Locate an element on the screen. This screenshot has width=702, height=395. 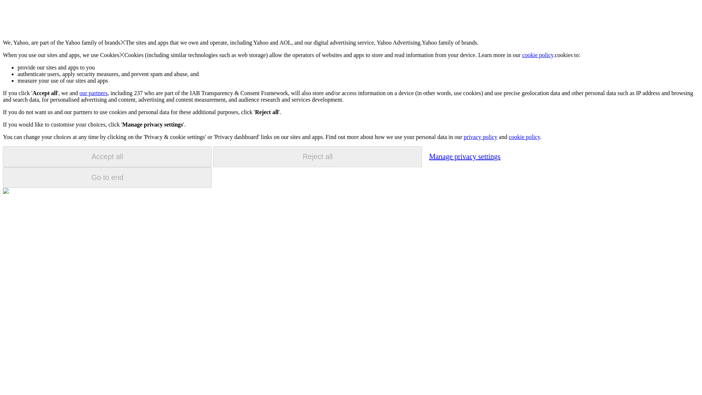
Manage privacy settings is located at coordinates (464, 156).